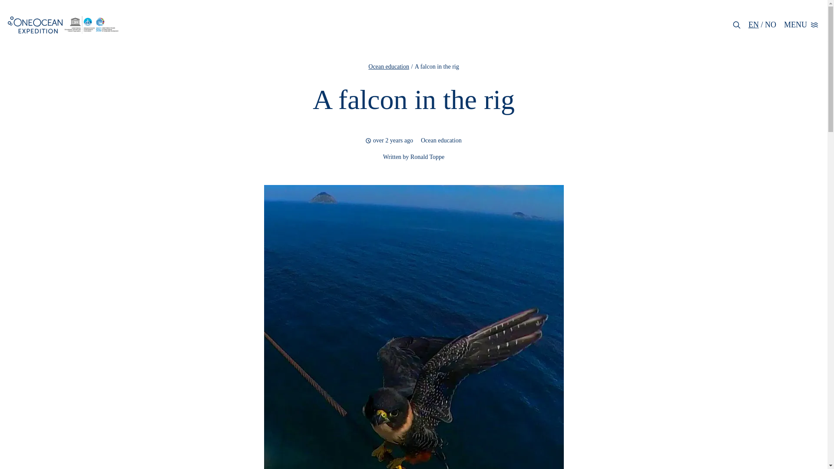 The image size is (834, 469). Describe the element at coordinates (389, 66) in the screenshot. I see `Ocean education` at that location.